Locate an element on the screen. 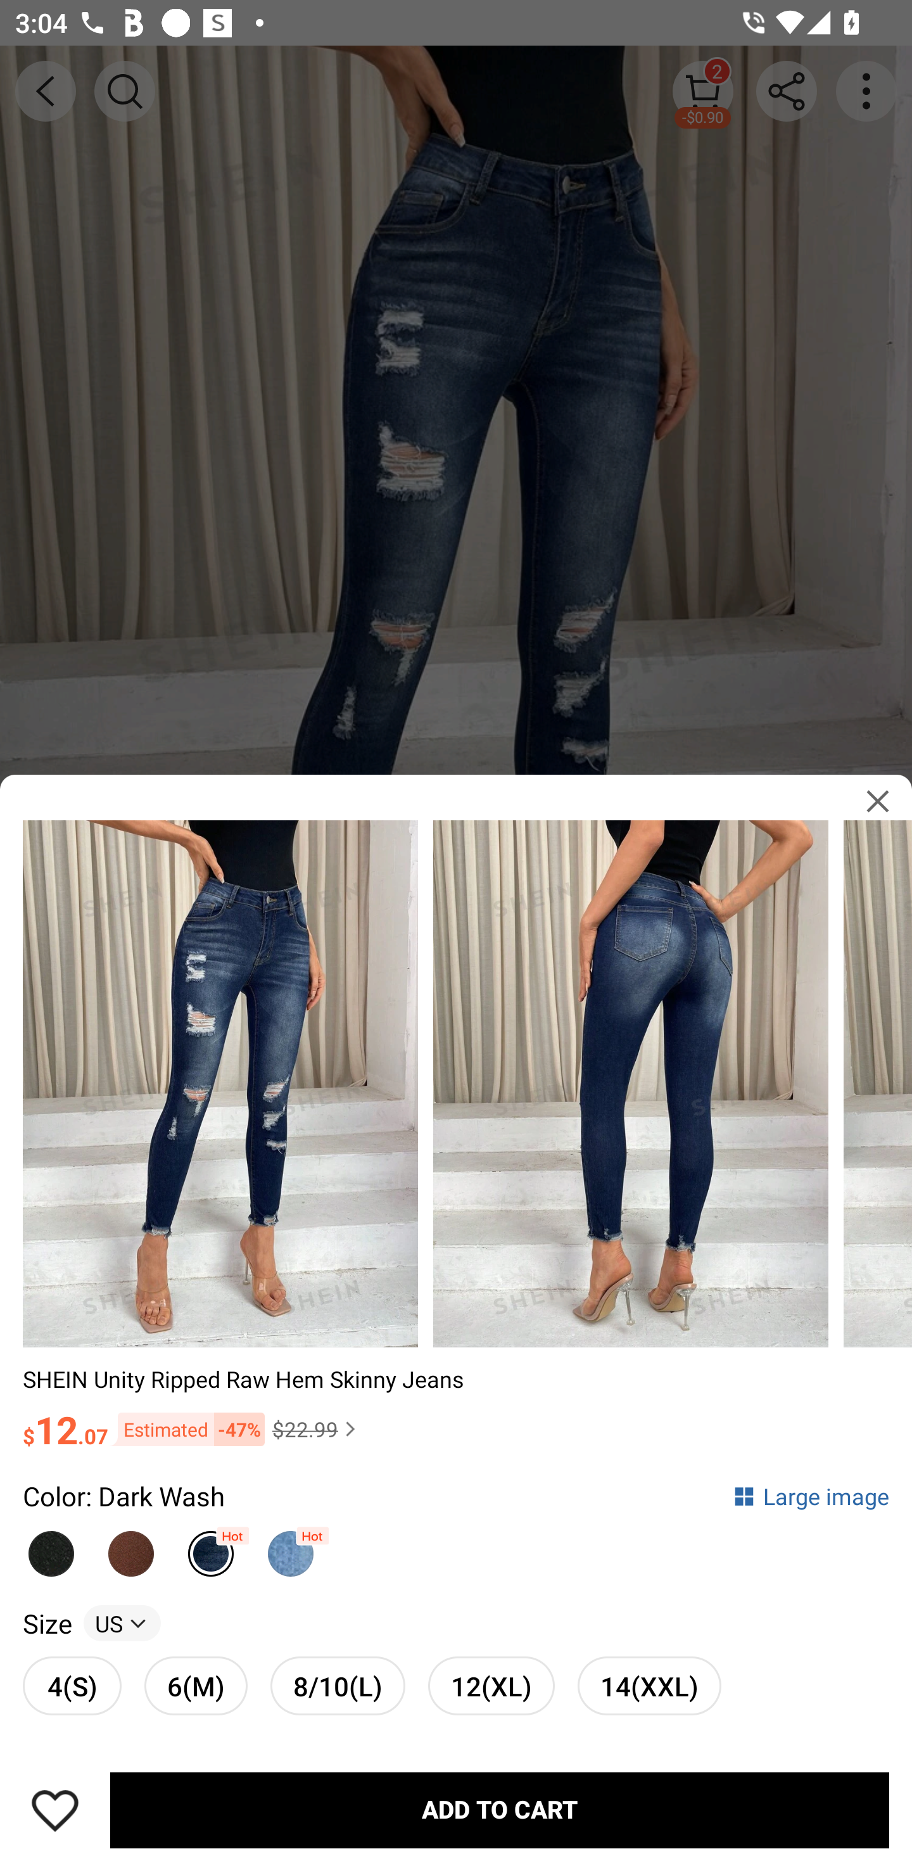 The image size is (912, 1875). Save is located at coordinates (55, 1810).